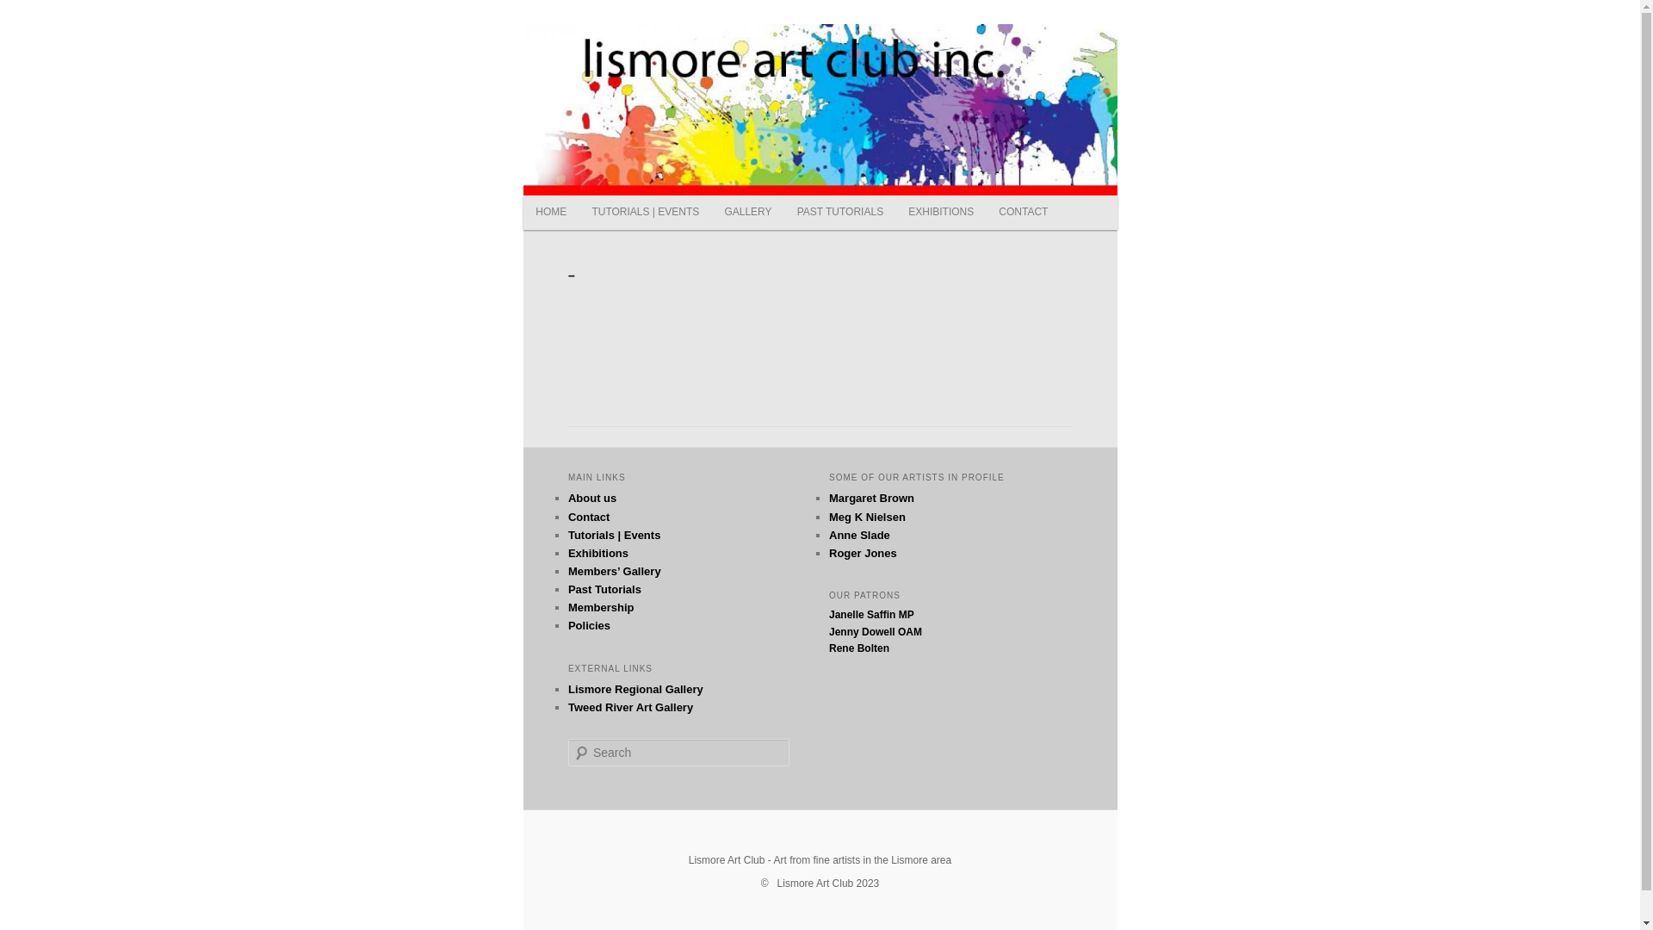 The height and width of the screenshot is (930, 1653). I want to click on Policies, so click(589, 625).